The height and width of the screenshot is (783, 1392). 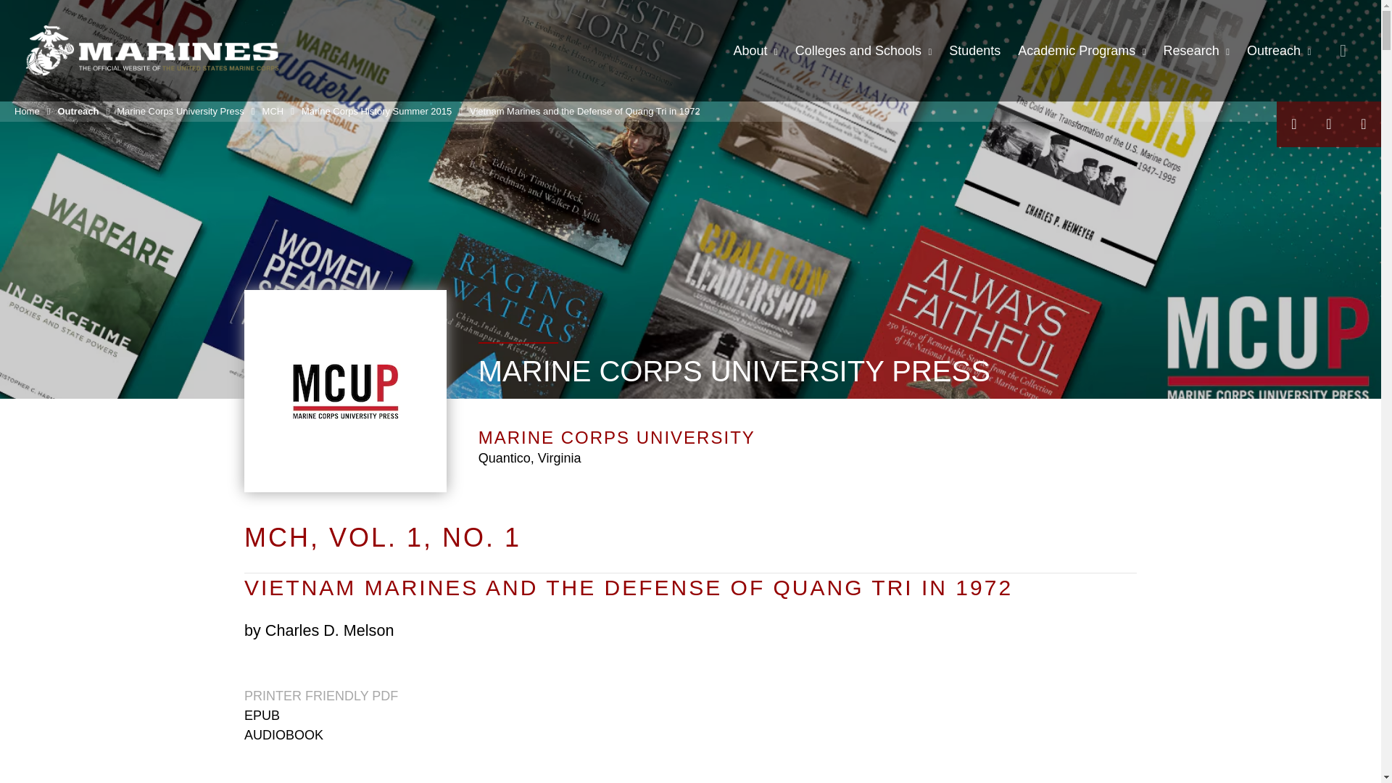 I want to click on Facebook, so click(x=1293, y=125).